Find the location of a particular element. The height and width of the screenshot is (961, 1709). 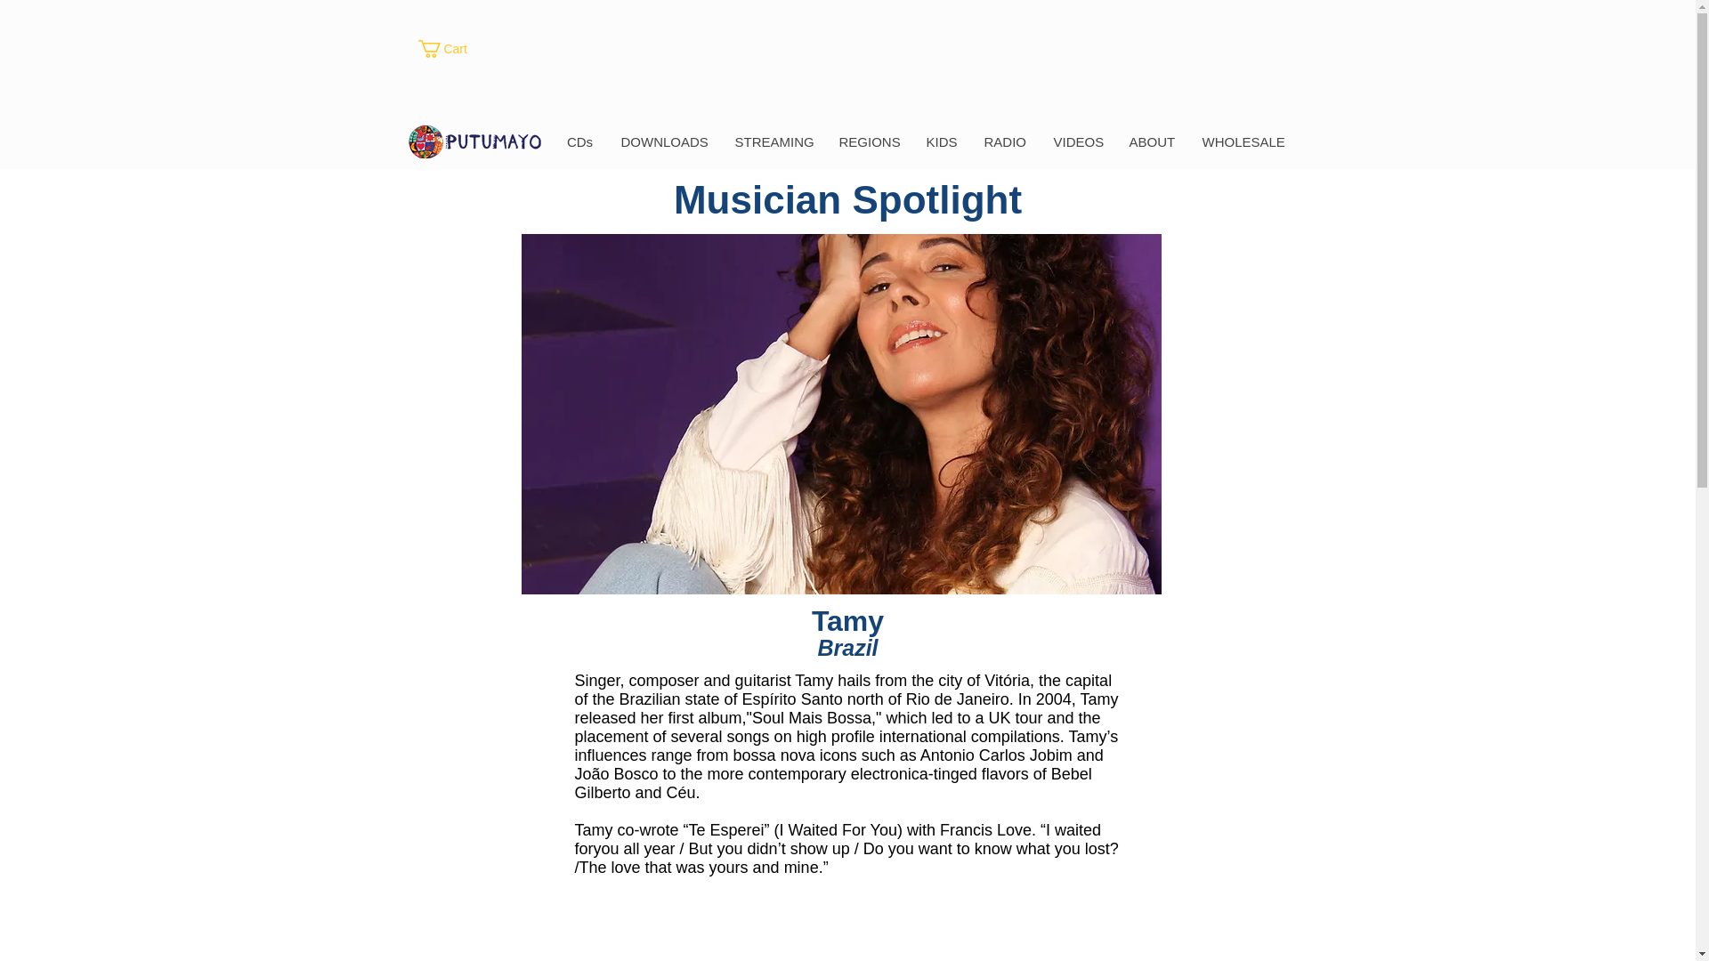

CDs is located at coordinates (580, 142).